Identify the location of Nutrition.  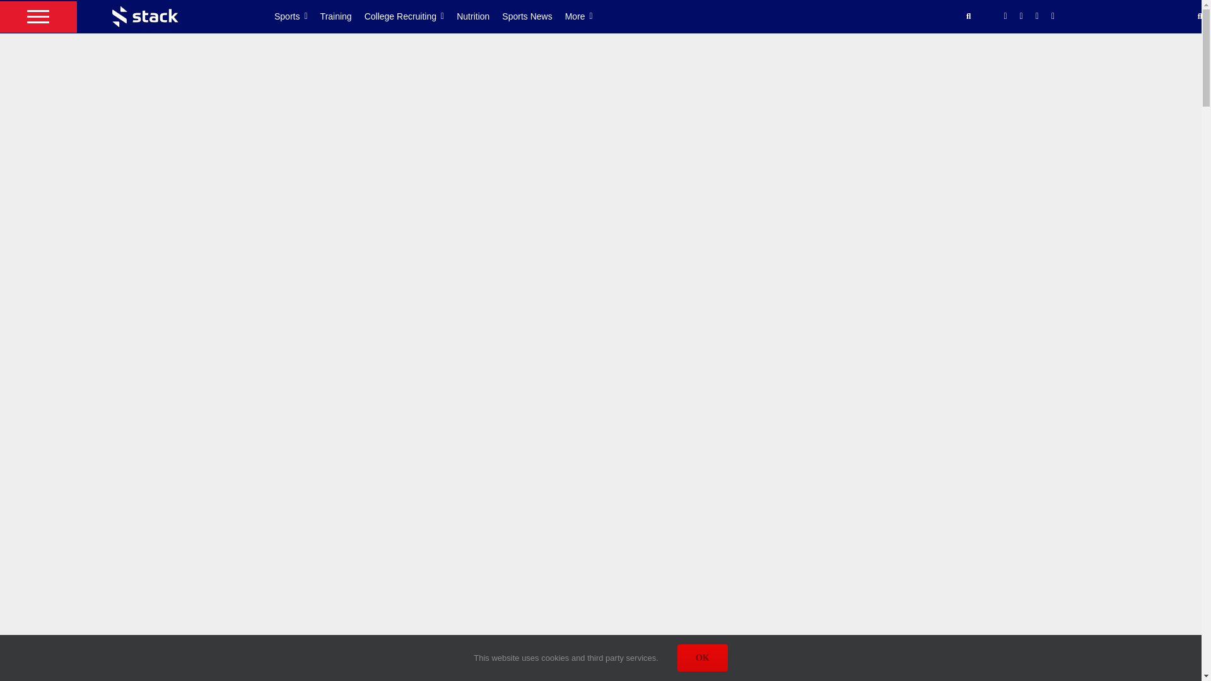
(479, 16).